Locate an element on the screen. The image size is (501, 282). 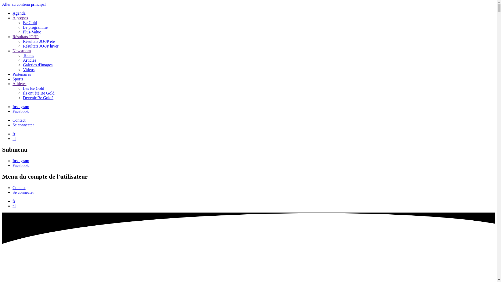
Sports is located at coordinates (18, 79).